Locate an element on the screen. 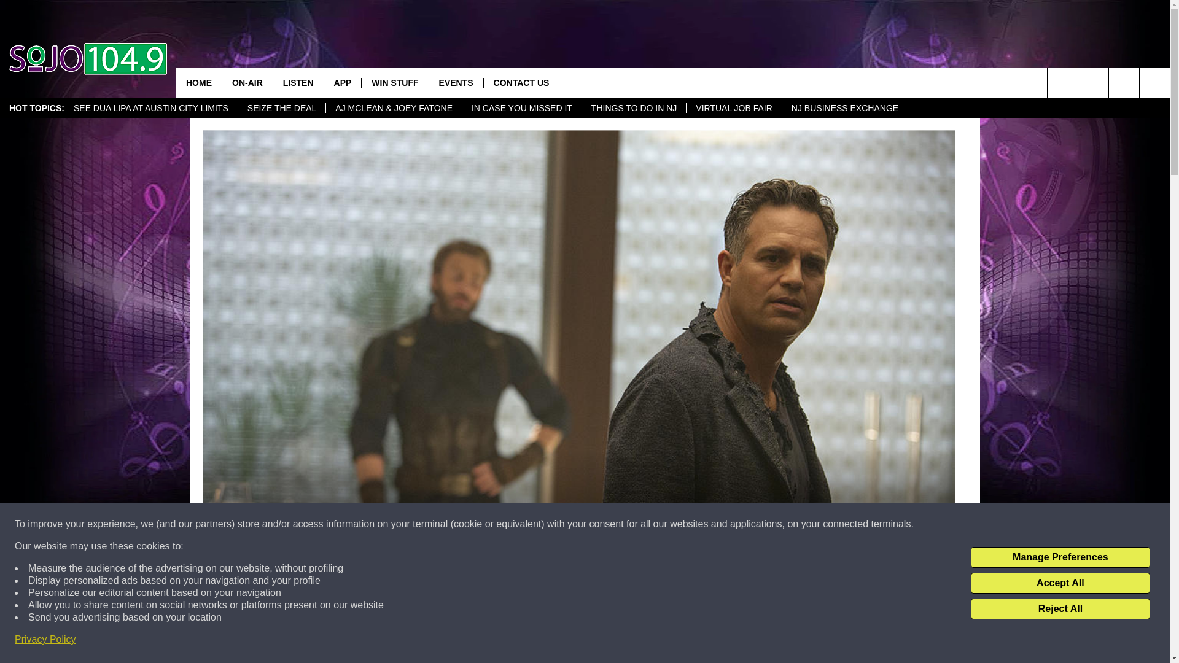 Image resolution: width=1179 pixels, height=663 pixels. VIRTUAL JOB FAIR is located at coordinates (733, 108).